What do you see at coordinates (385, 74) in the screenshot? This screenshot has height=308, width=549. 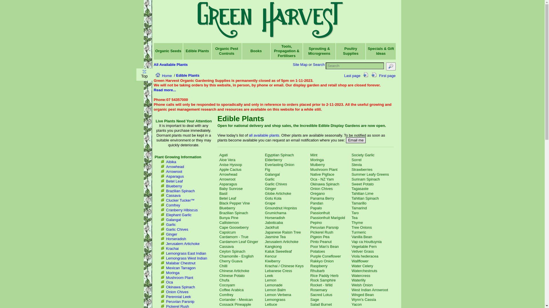 I see `First page` at bounding box center [385, 74].